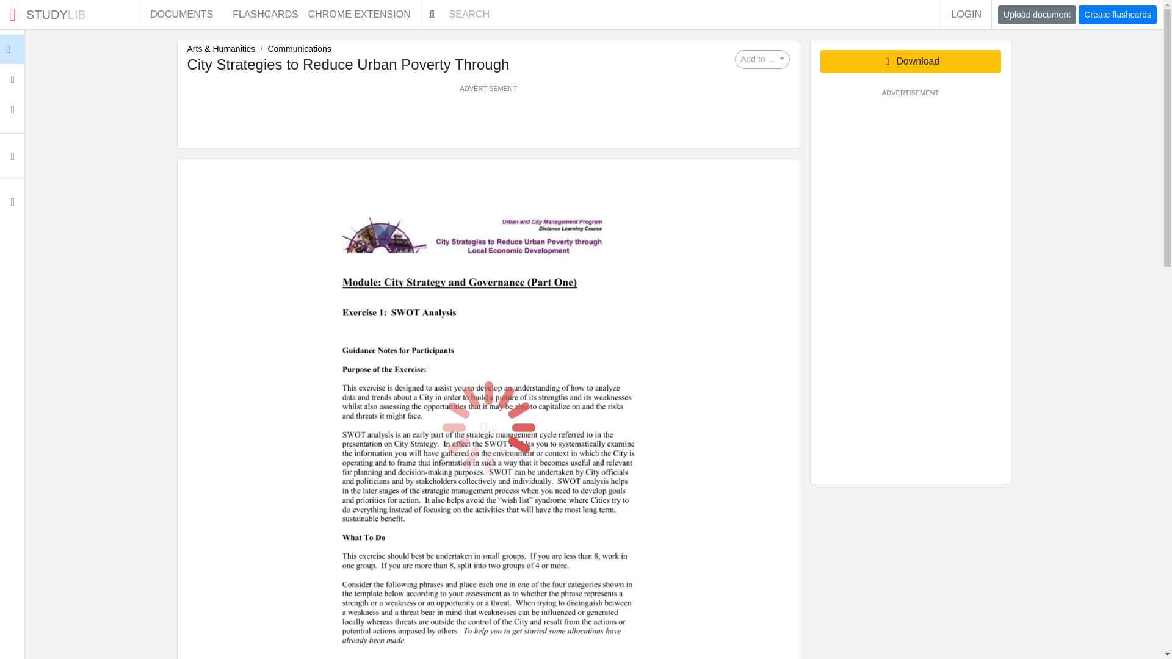 Image resolution: width=1172 pixels, height=659 pixels. Describe the element at coordinates (181, 15) in the screenshot. I see `FLASHCARDS` at that location.